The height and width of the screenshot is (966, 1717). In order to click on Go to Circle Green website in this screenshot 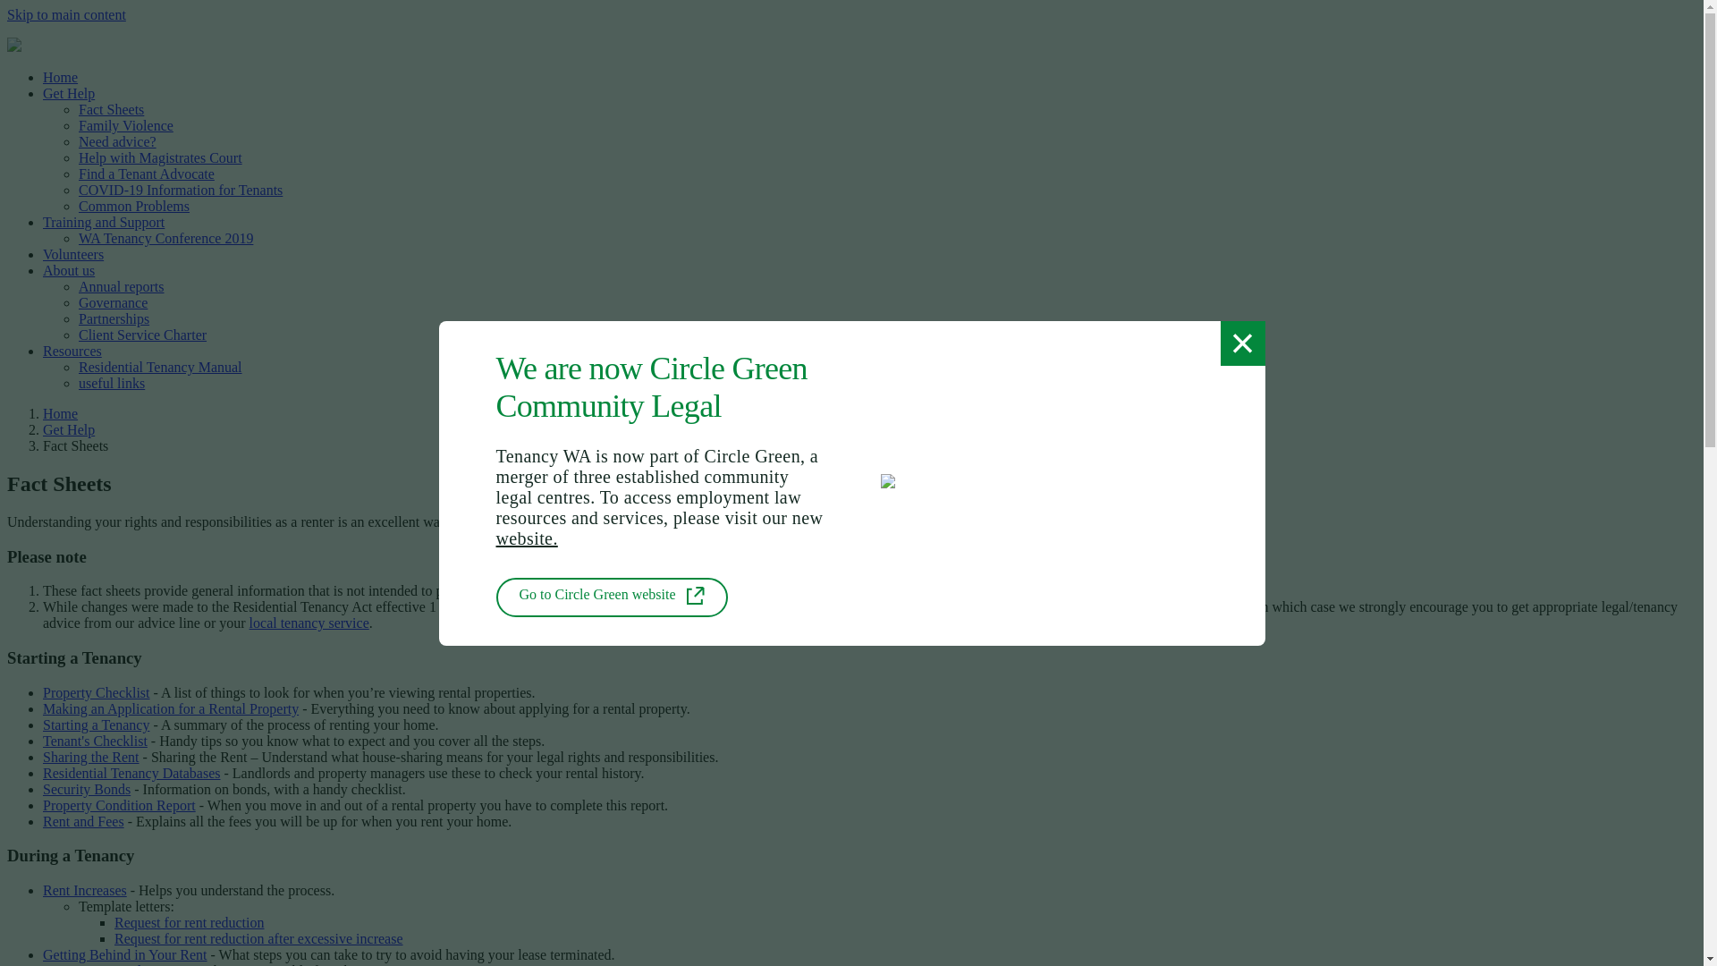, I will do `click(612, 597)`.